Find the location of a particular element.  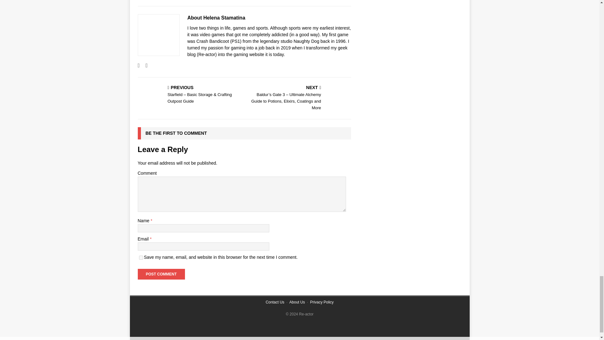

yes is located at coordinates (141, 258).